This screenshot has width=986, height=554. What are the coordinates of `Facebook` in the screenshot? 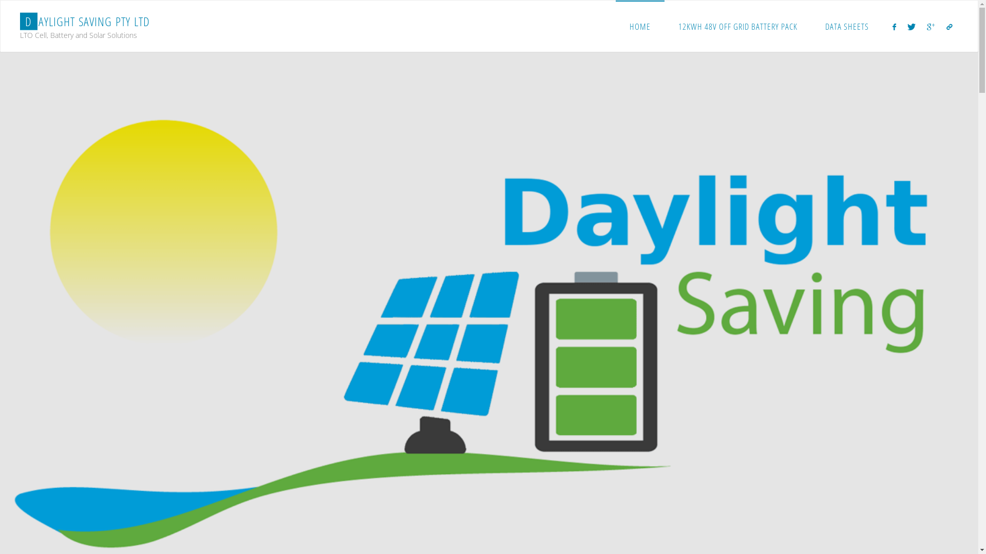 It's located at (894, 27).